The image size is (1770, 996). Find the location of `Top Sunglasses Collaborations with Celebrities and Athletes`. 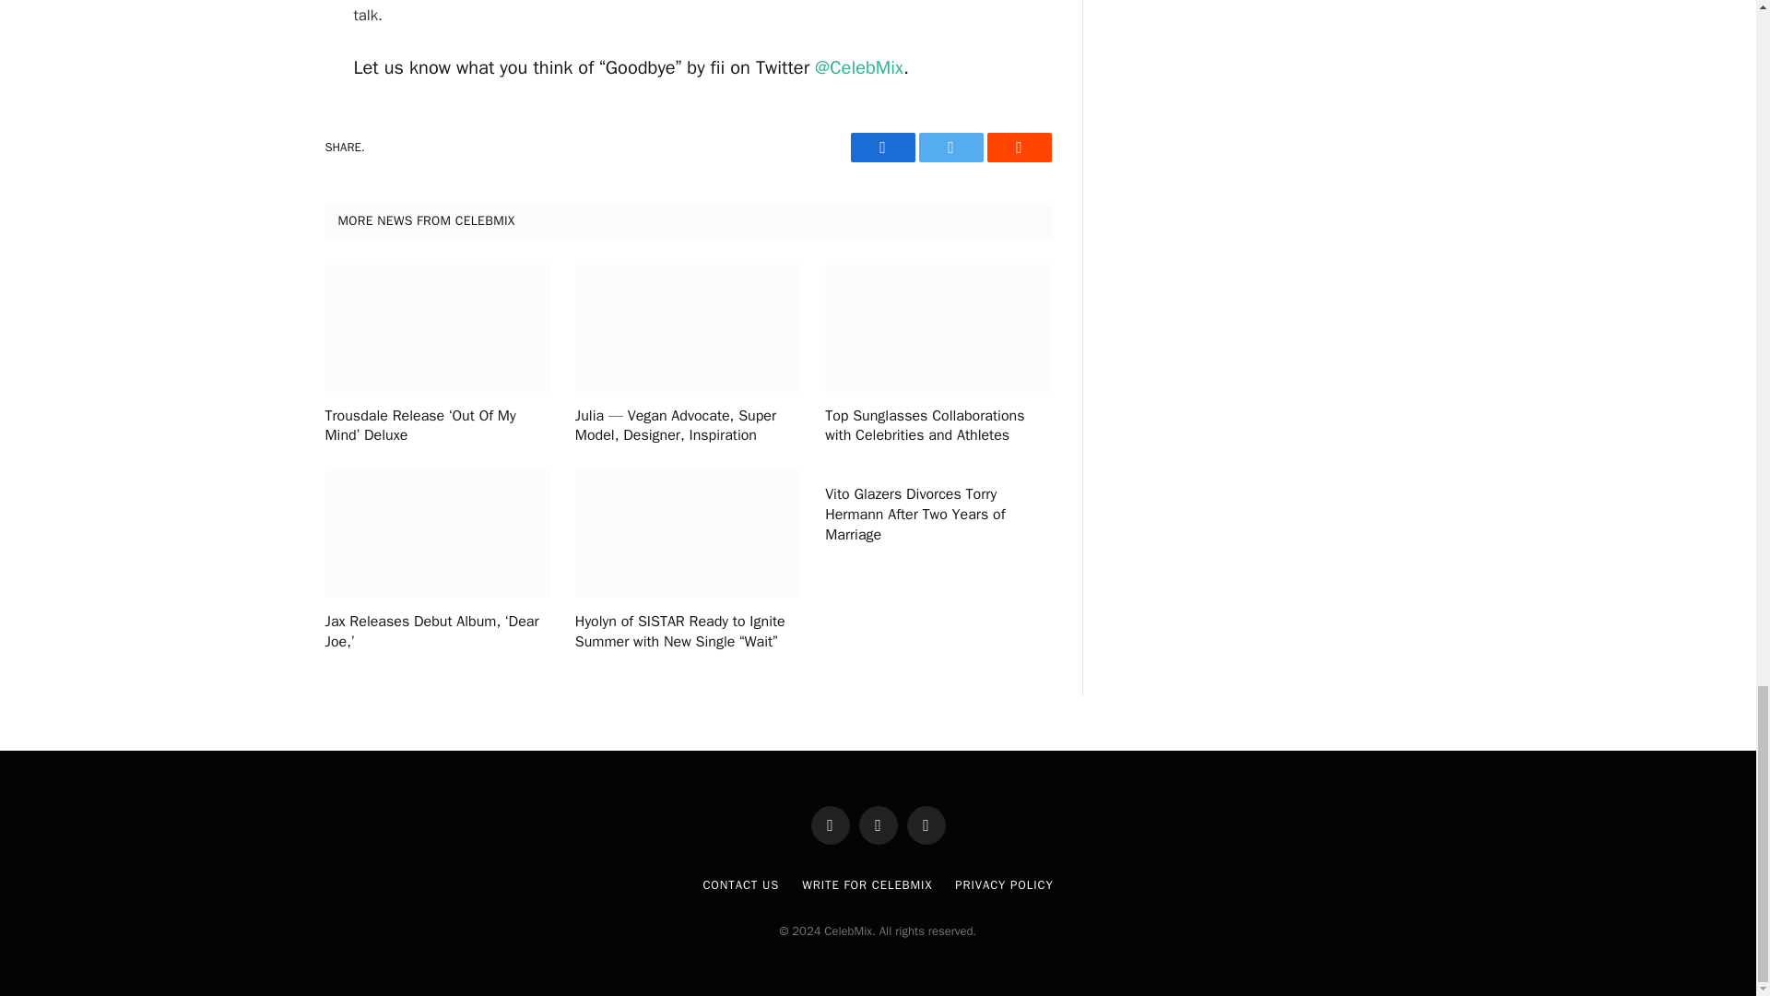

Top Sunglasses Collaborations with Celebrities and Athletes is located at coordinates (938, 426).